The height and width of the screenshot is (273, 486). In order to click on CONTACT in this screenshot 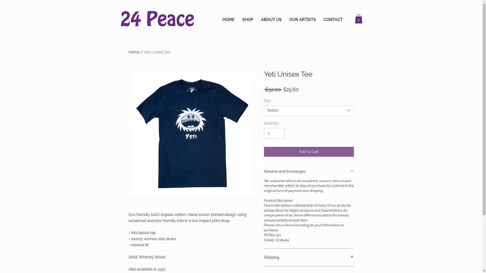, I will do `click(333, 20)`.